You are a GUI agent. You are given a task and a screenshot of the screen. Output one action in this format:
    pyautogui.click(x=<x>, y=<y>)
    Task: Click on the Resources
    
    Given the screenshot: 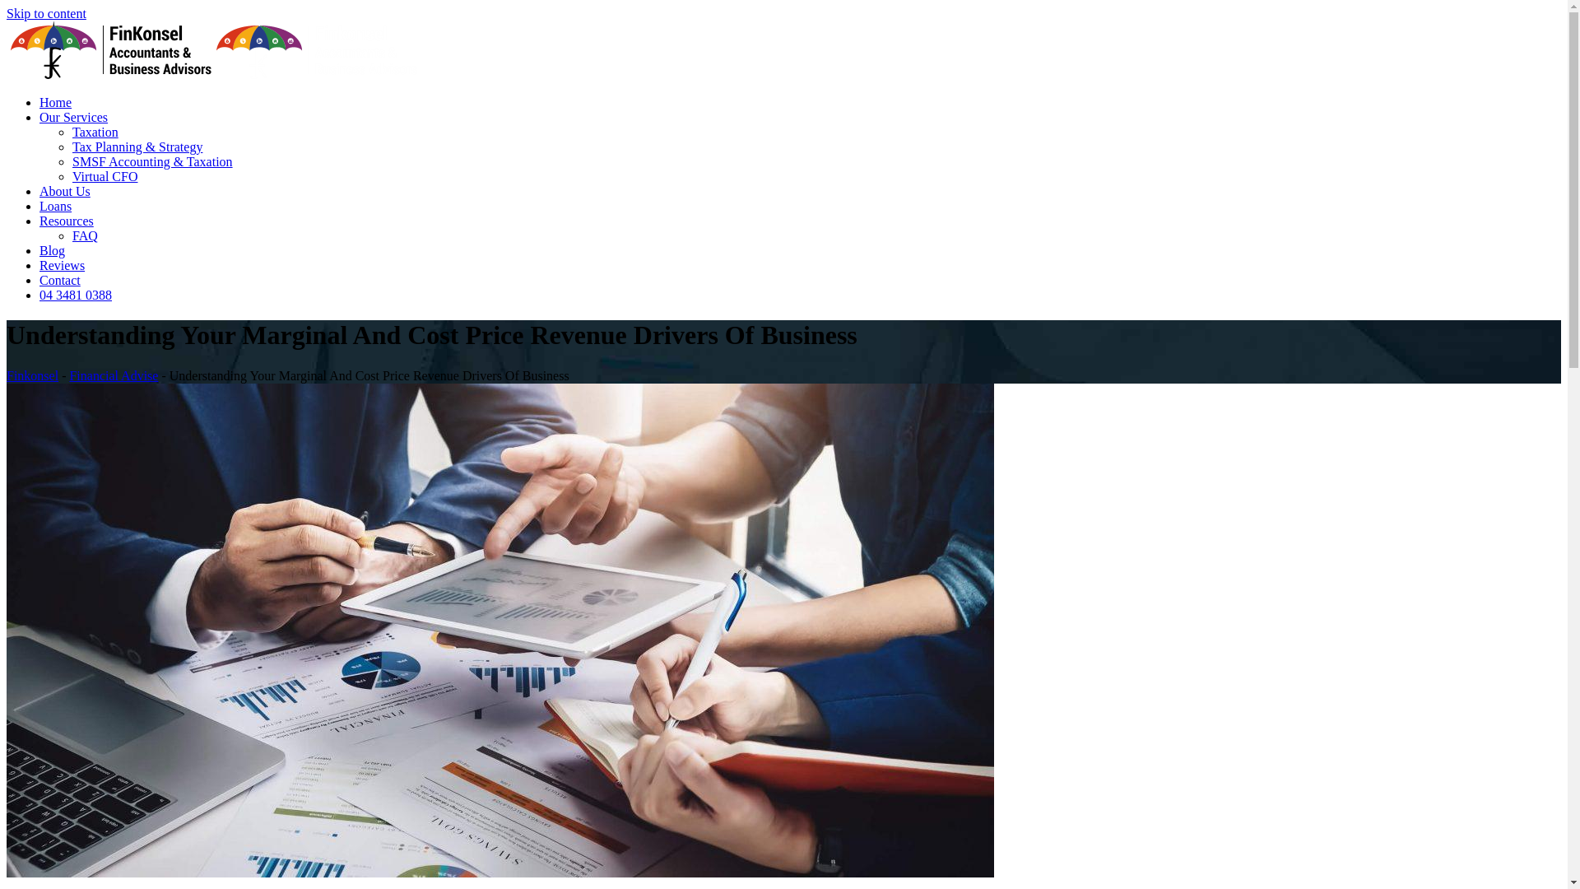 What is the action you would take?
    pyautogui.click(x=67, y=221)
    